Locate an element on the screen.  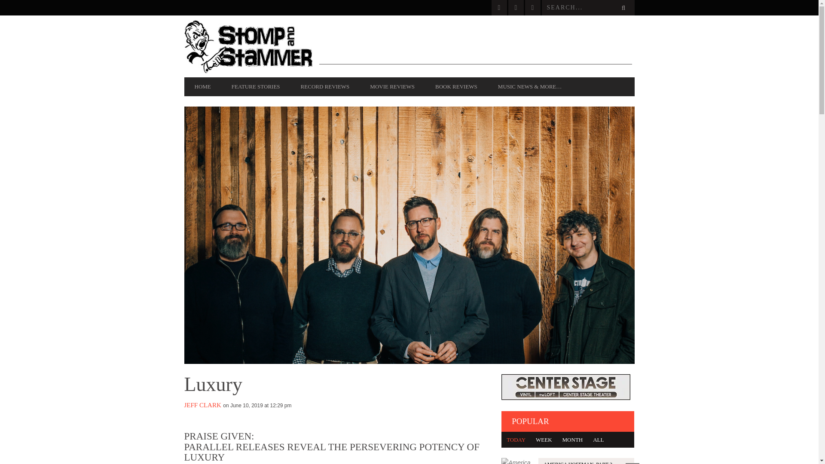
HOME is located at coordinates (202, 87).